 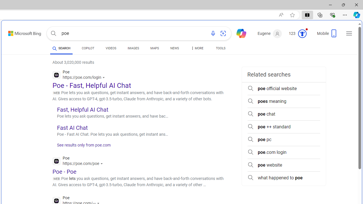 What do you see at coordinates (223, 33) in the screenshot?
I see `Search using an image` at bounding box center [223, 33].